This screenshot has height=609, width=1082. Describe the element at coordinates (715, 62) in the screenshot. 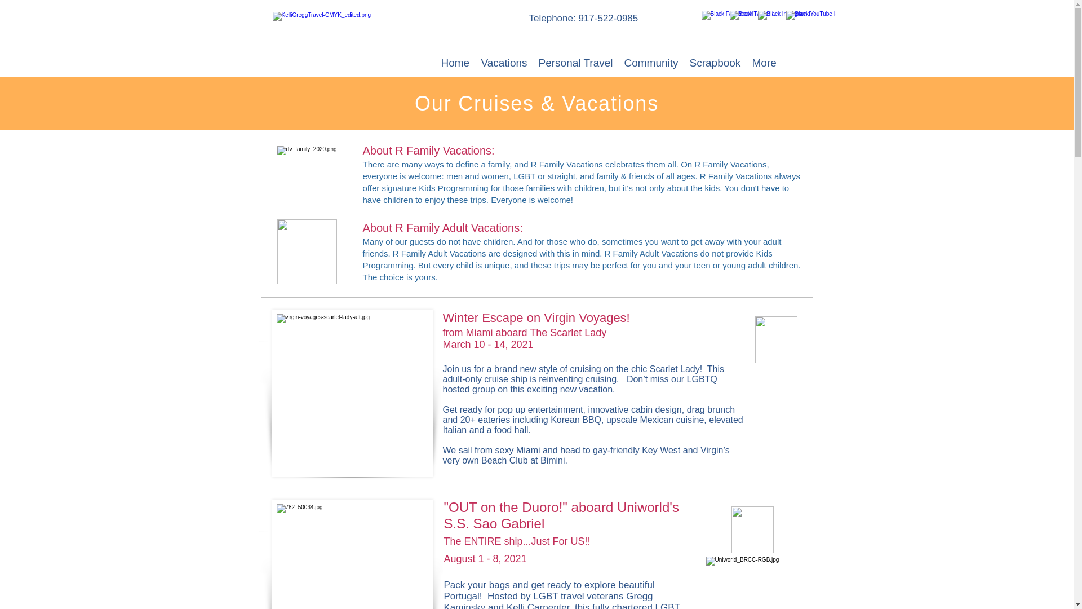

I see `Scrapbook` at that location.